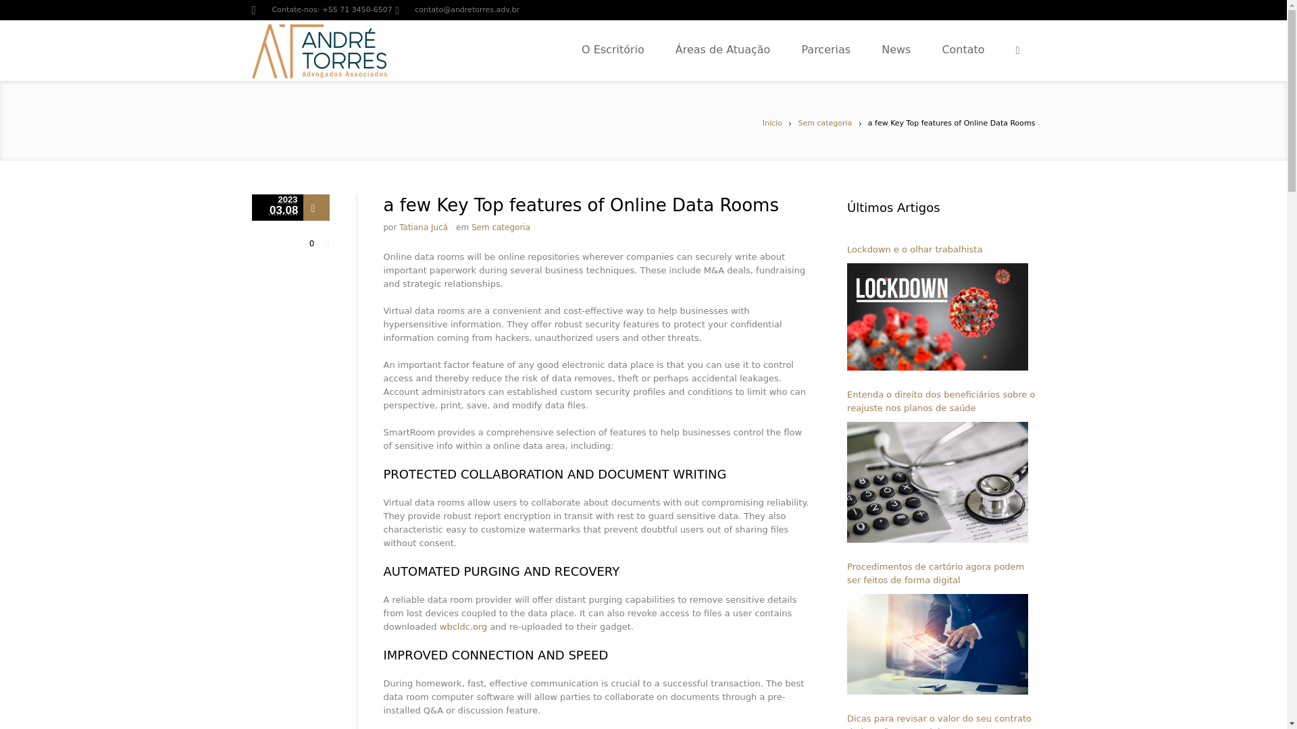  I want to click on Sem categoria, so click(501, 227).